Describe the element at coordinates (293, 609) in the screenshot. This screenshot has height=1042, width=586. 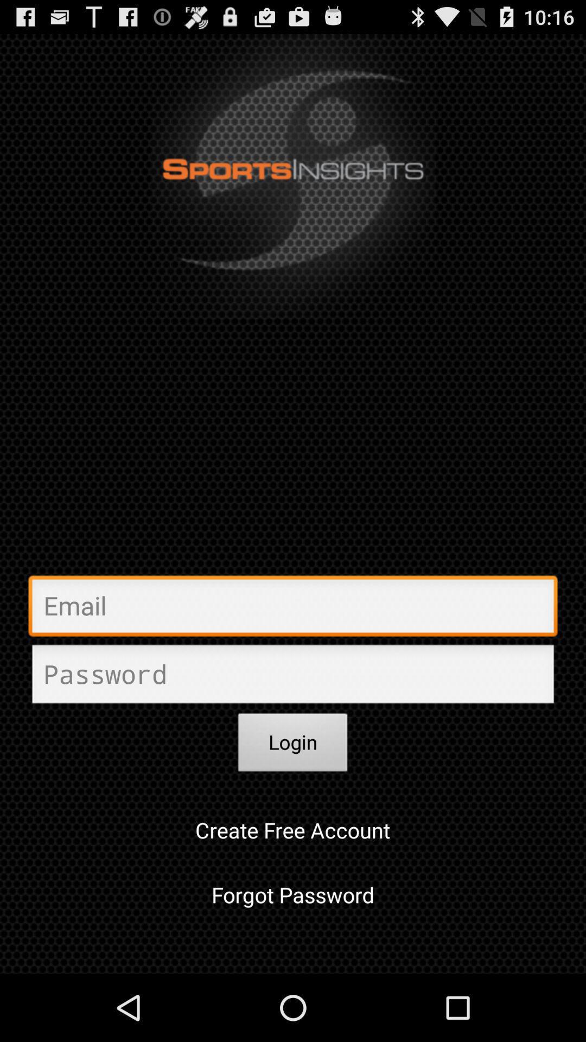
I see `enter email` at that location.